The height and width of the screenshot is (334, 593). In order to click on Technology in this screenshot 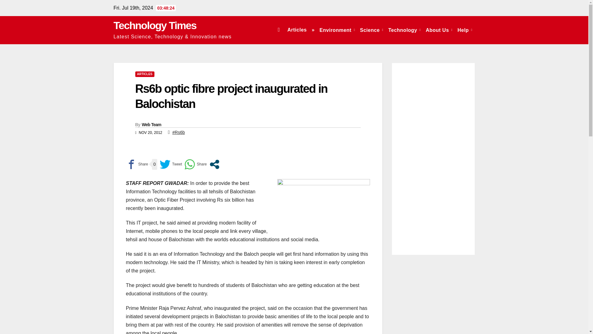, I will do `click(405, 30)`.